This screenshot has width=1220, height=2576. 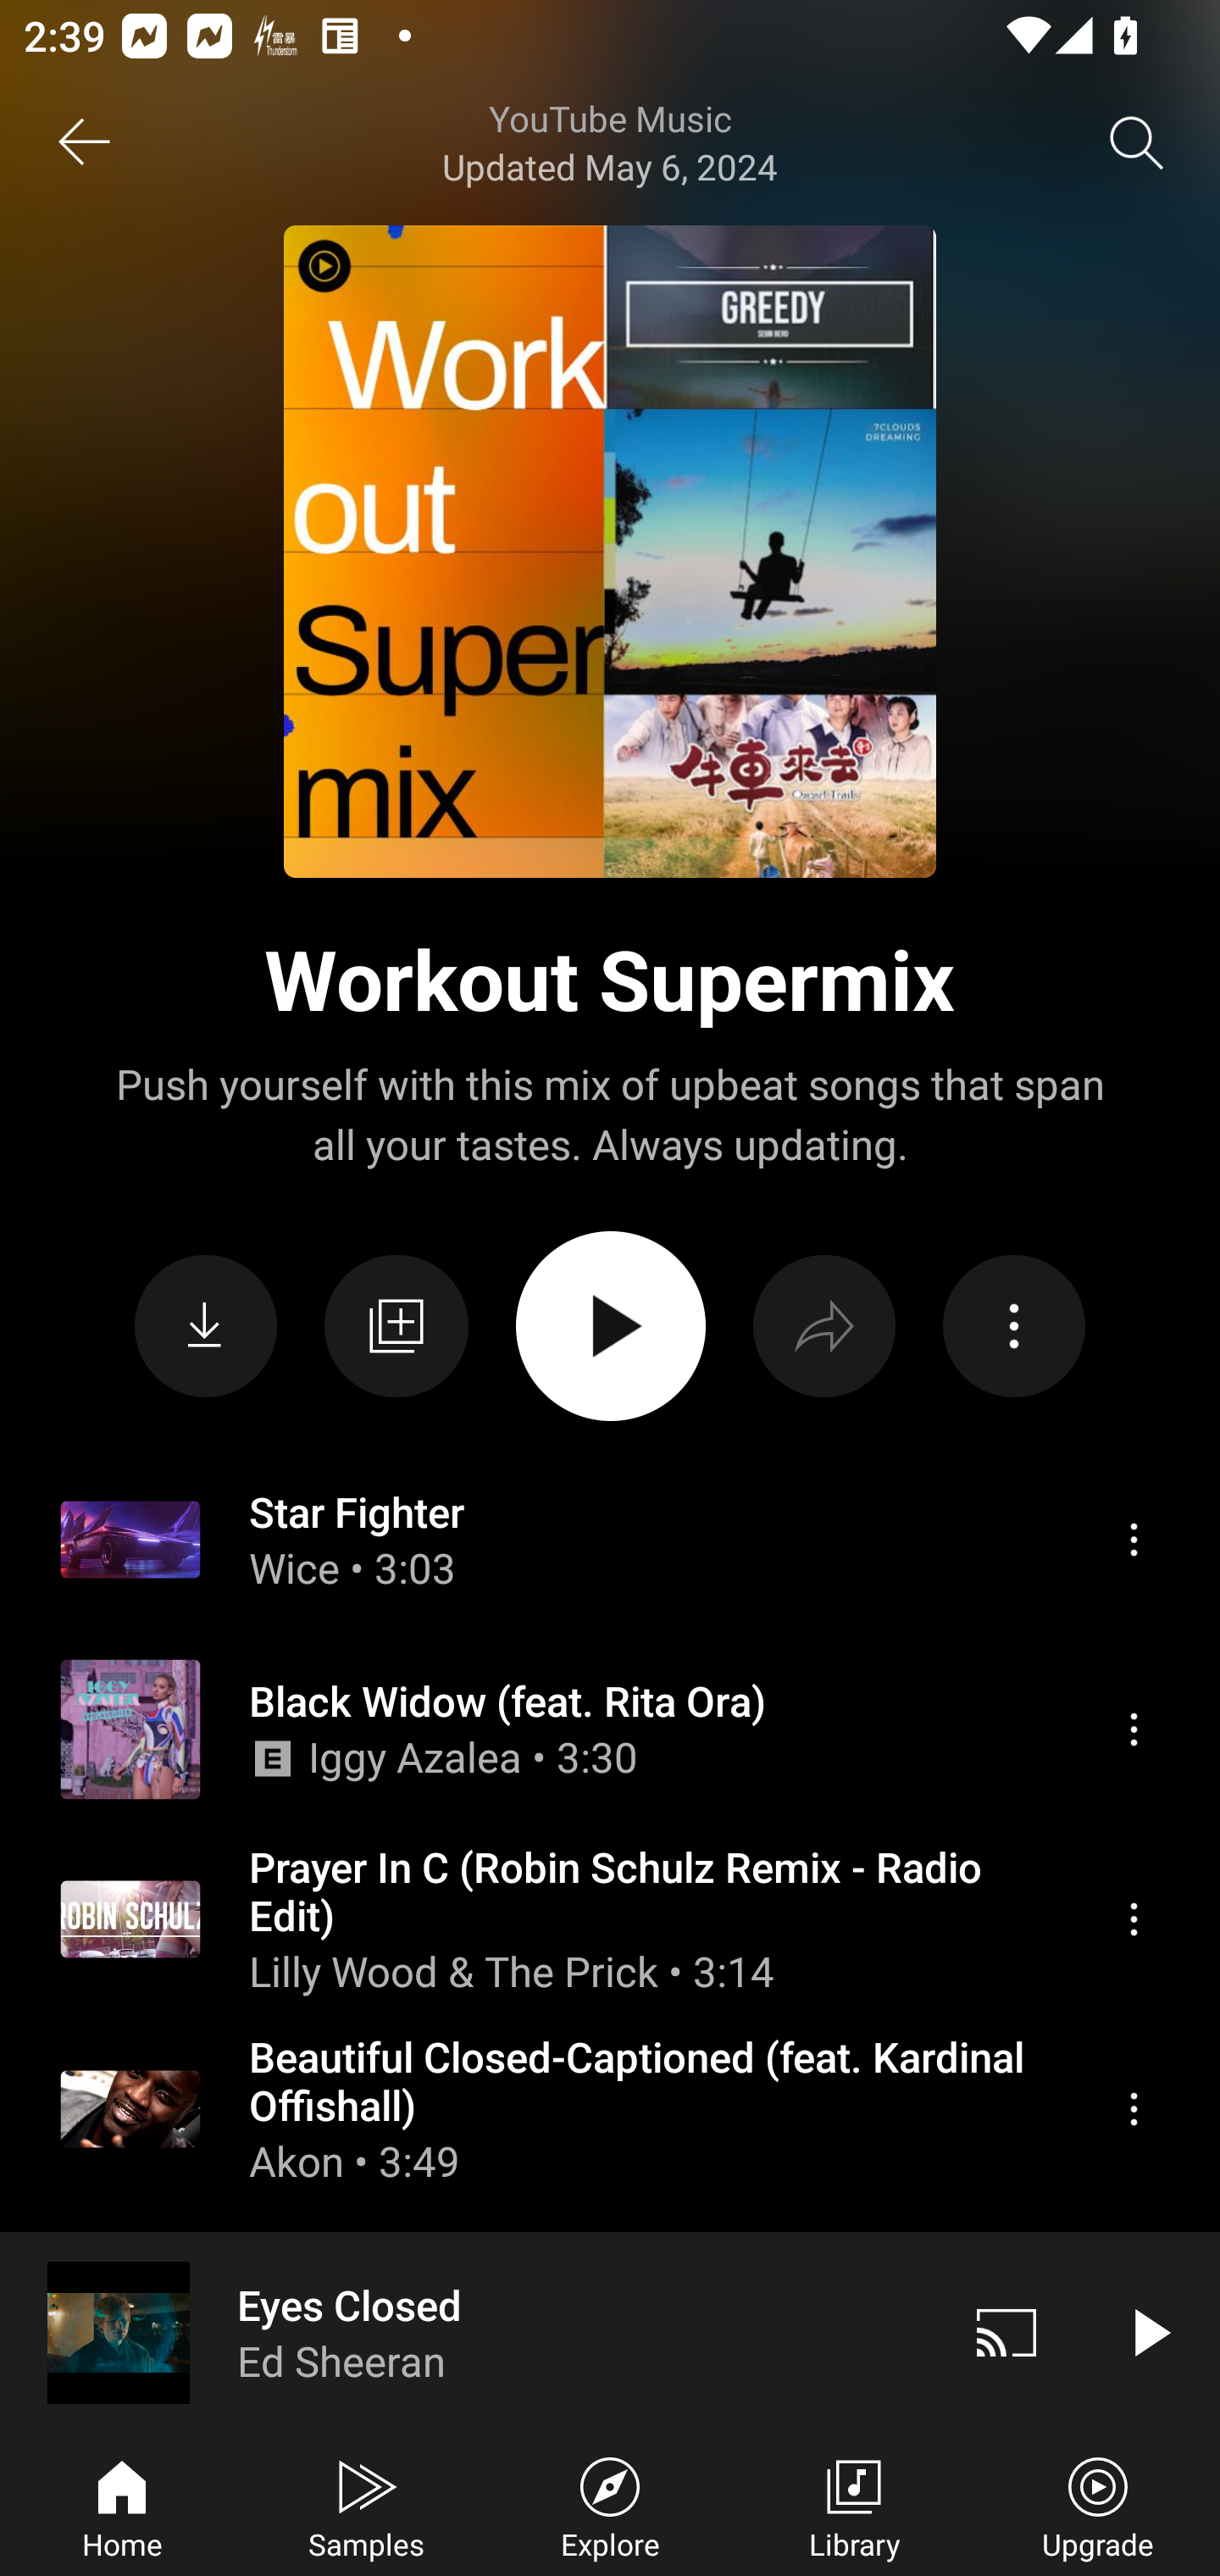 I want to click on Menu, so click(x=1134, y=1540).